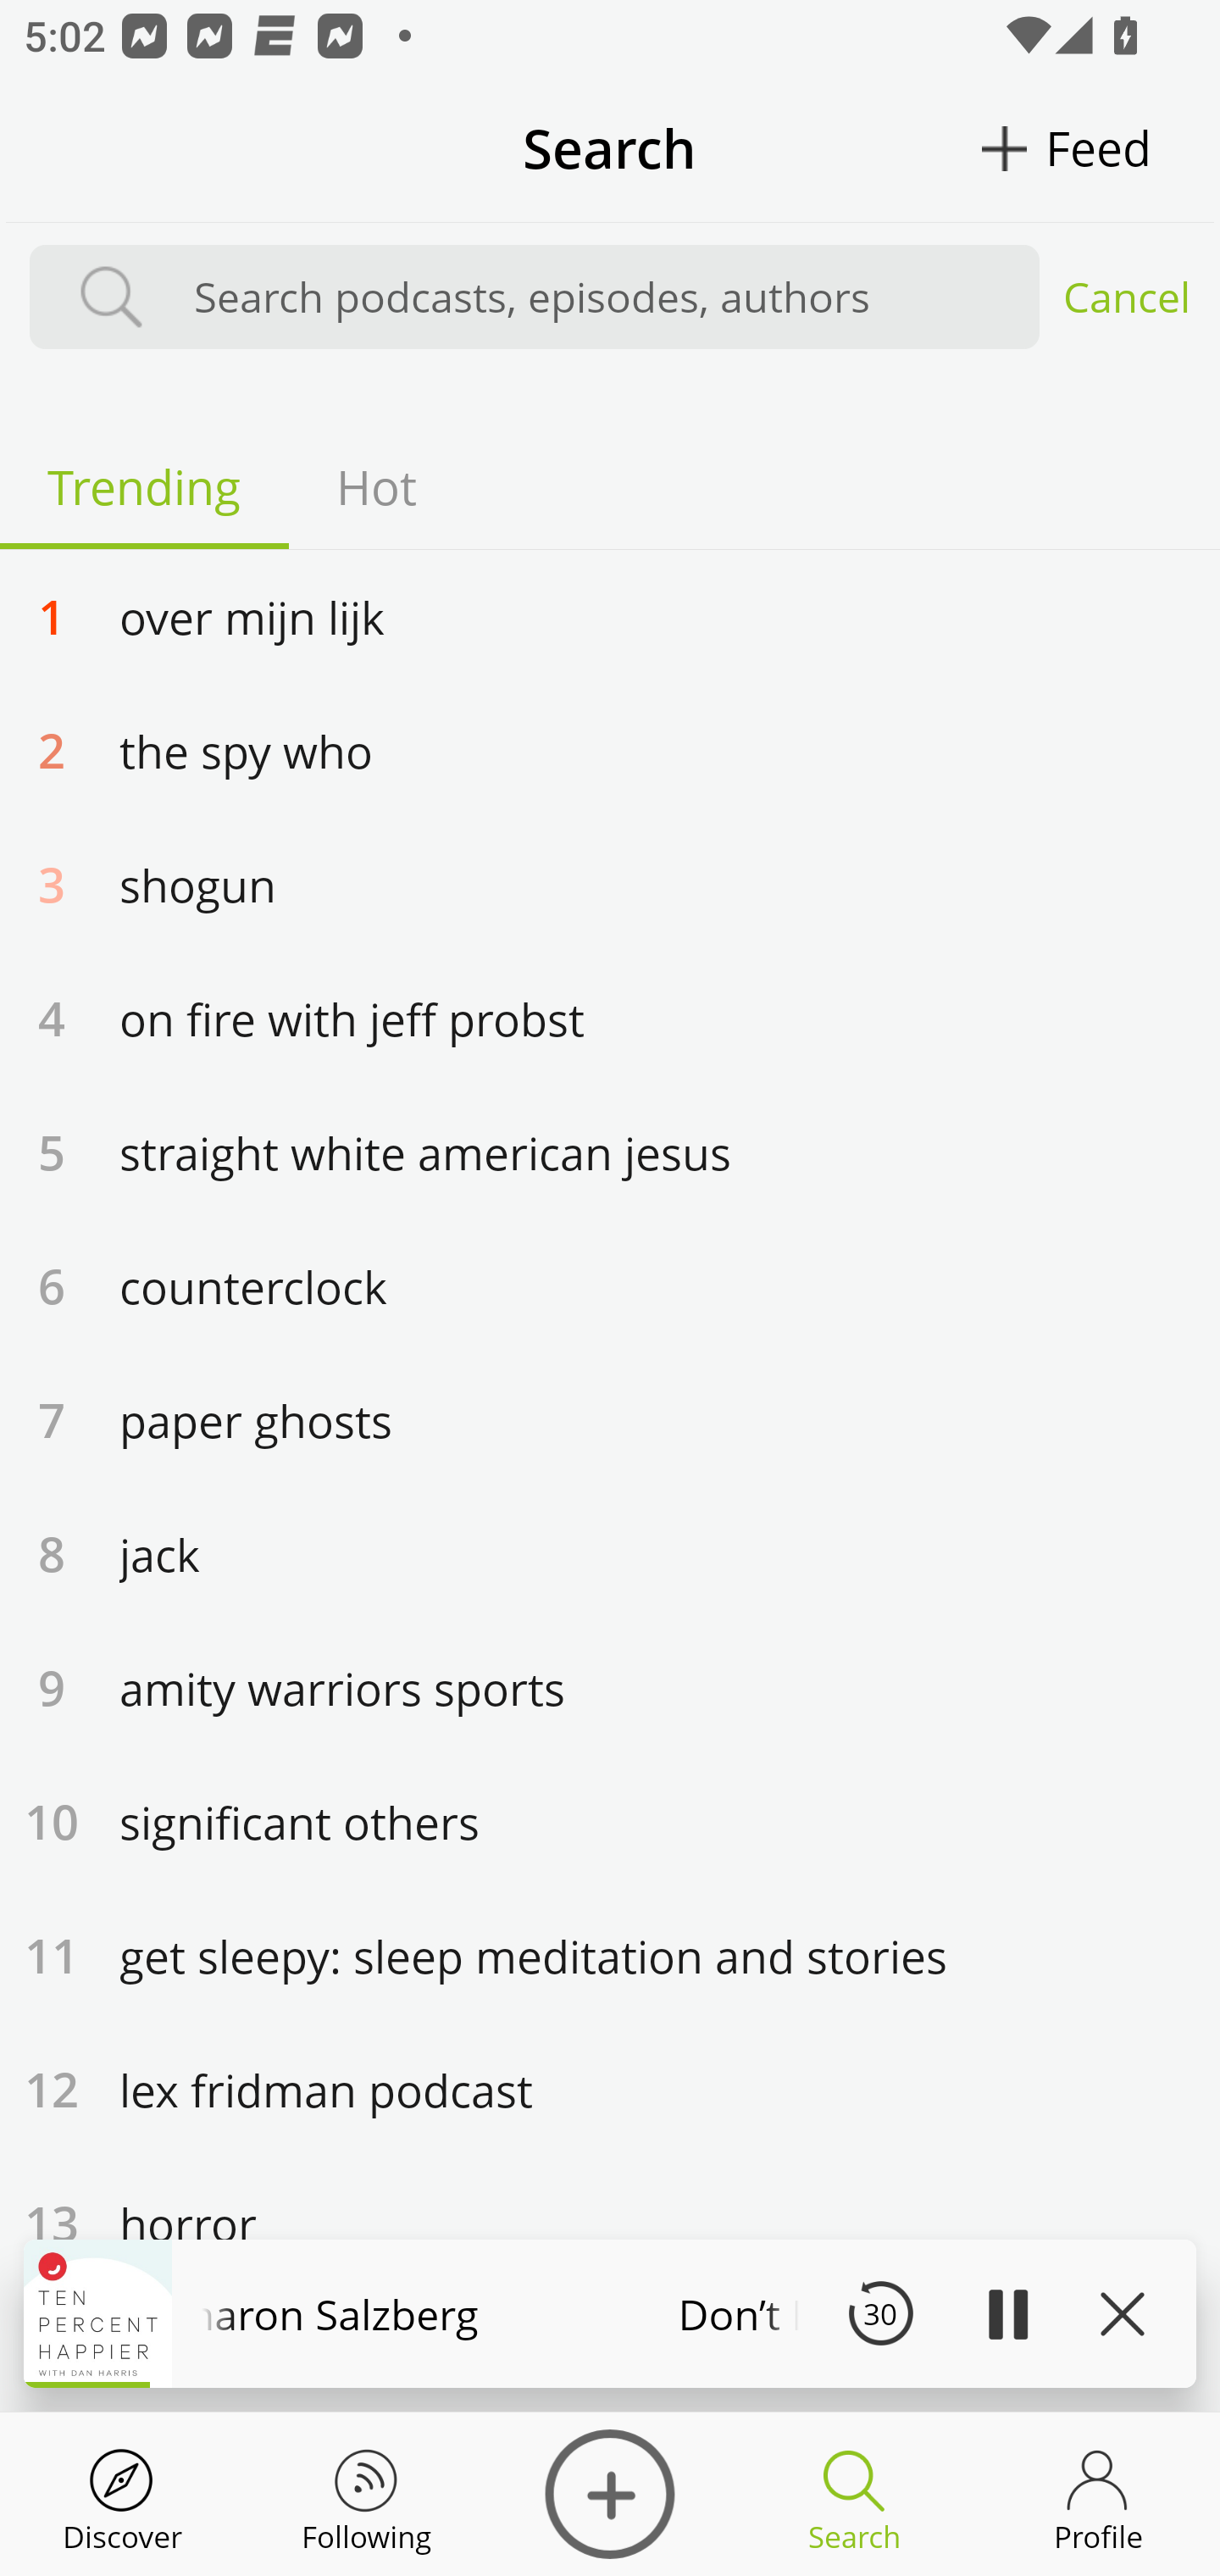 This screenshot has width=1220, height=2576. What do you see at coordinates (610, 1017) in the screenshot?
I see `4 on fire with jeff probst` at bounding box center [610, 1017].